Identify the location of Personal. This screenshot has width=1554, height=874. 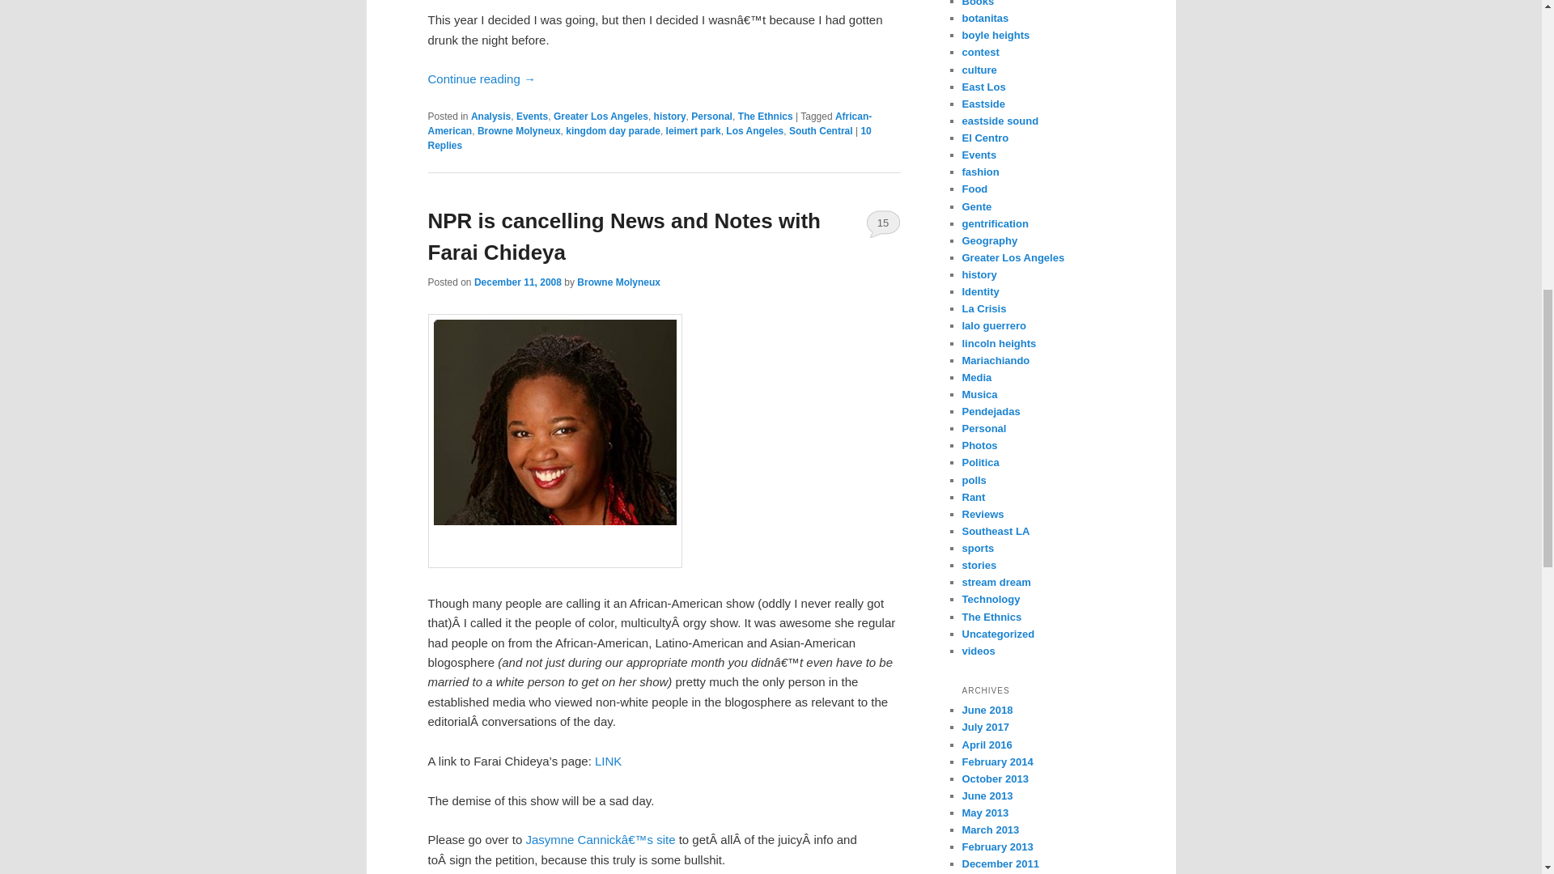
(711, 117).